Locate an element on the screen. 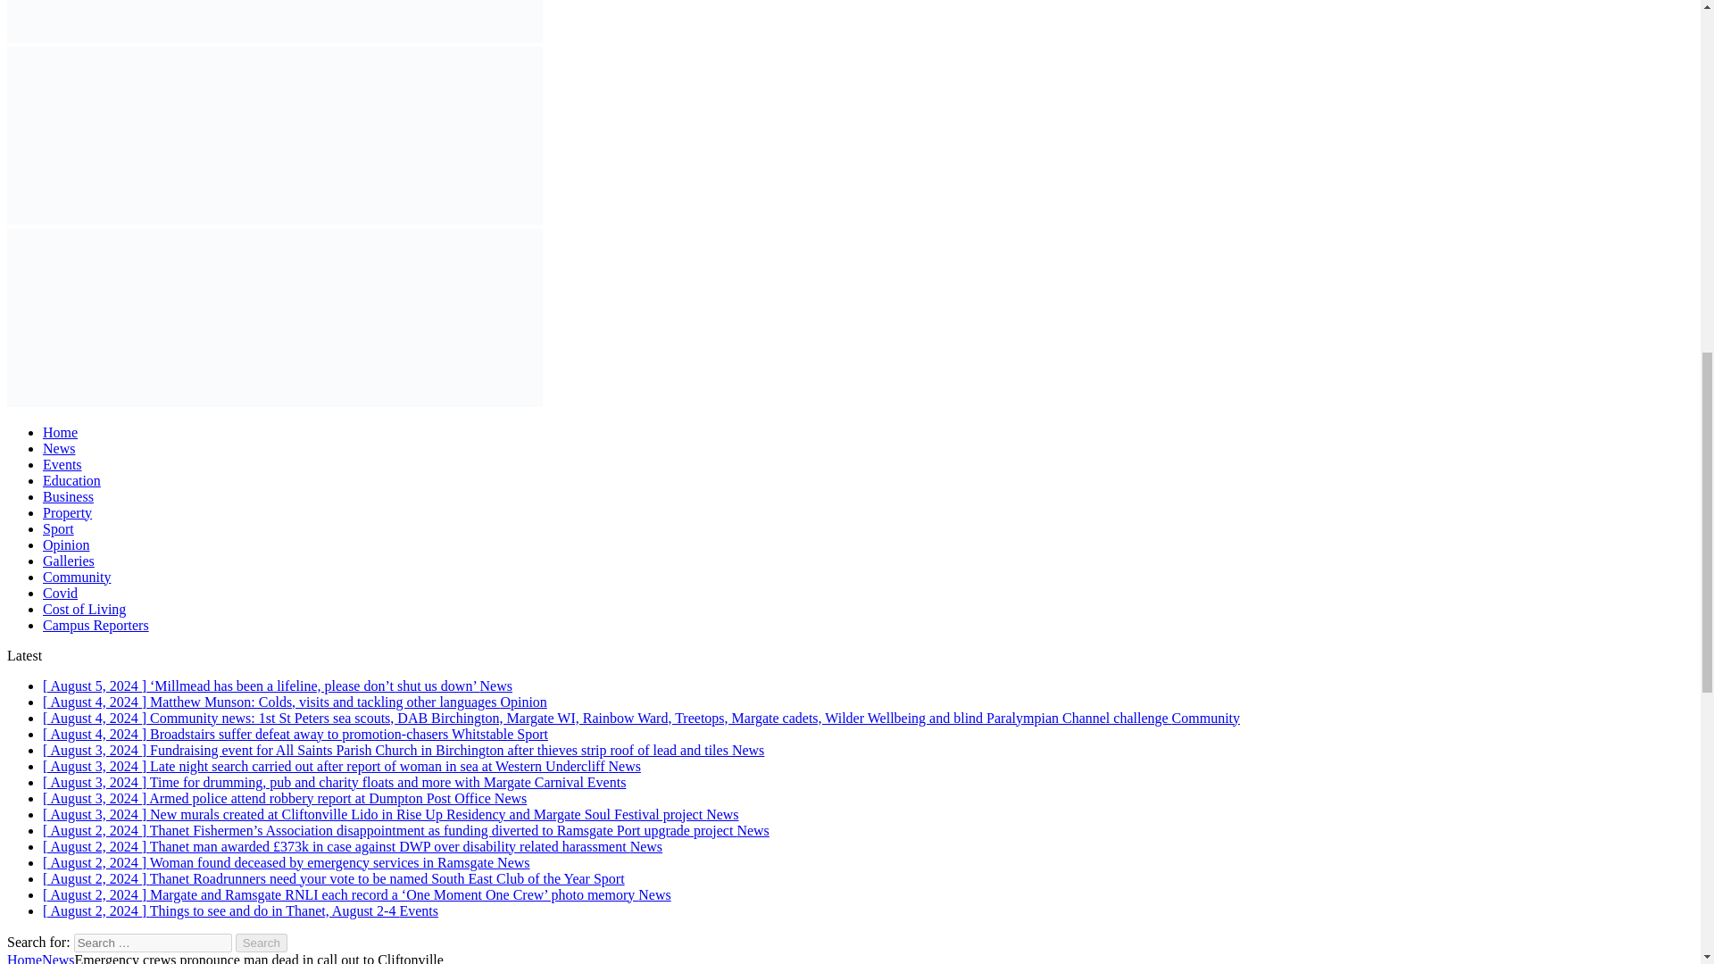 This screenshot has width=1714, height=964. Opinion is located at coordinates (66, 544).